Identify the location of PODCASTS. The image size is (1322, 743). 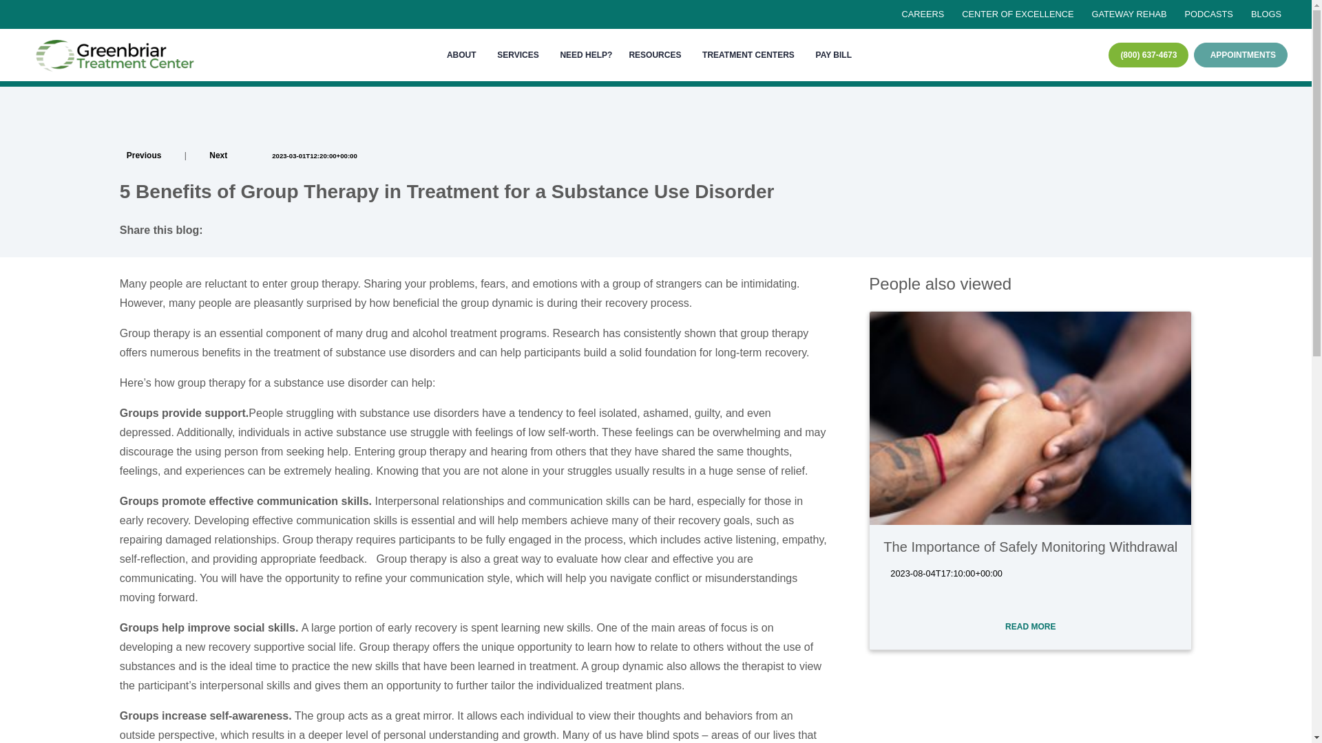
(1208, 14).